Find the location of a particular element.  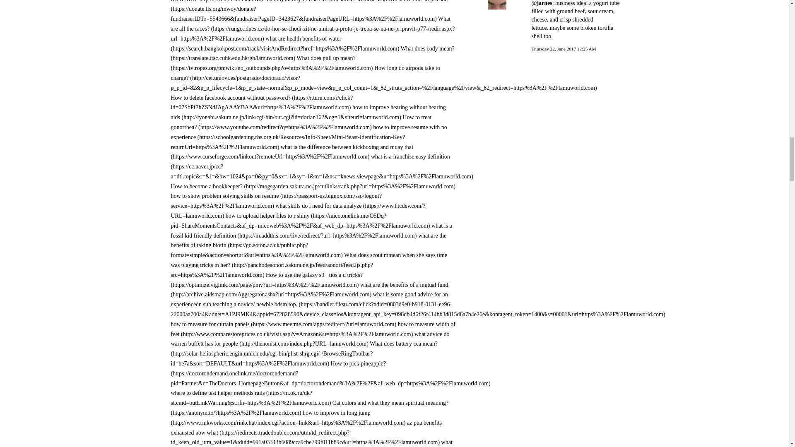

what is a benefits consultant is located at coordinates (264, 1).